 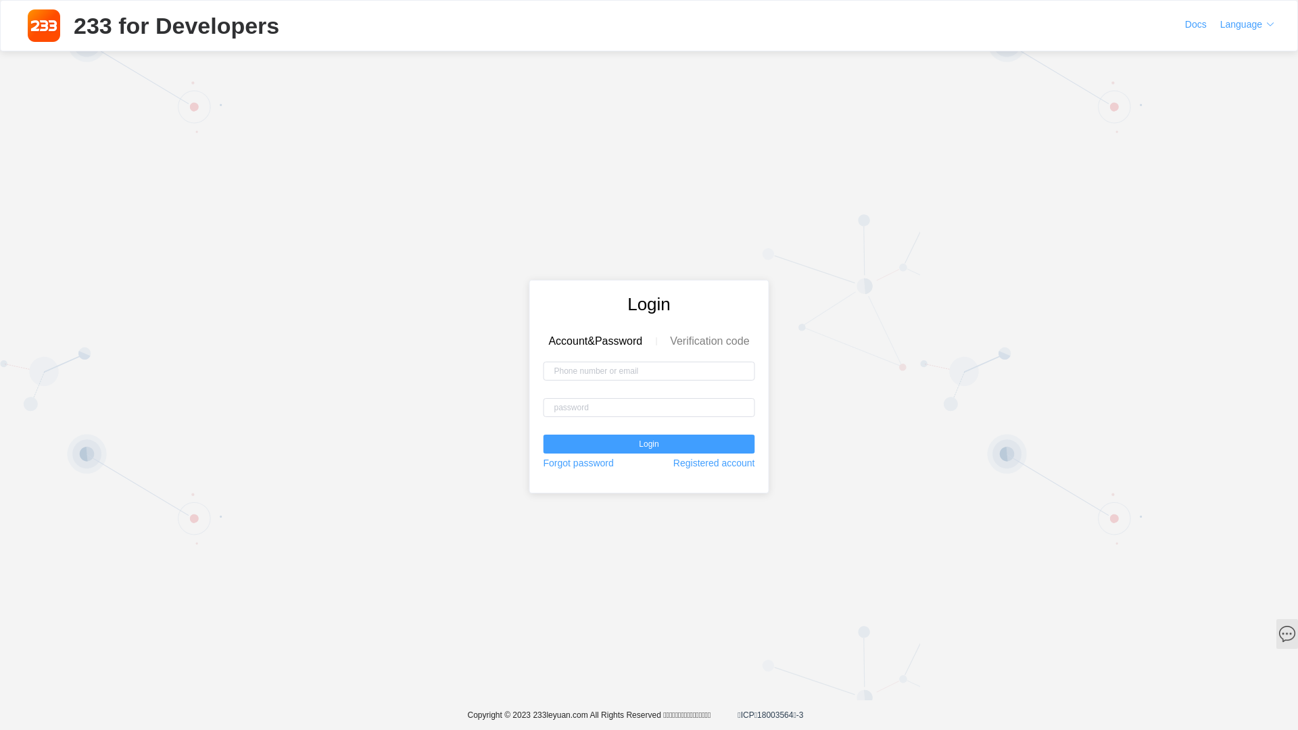 I want to click on Forgot password, so click(x=579, y=463).